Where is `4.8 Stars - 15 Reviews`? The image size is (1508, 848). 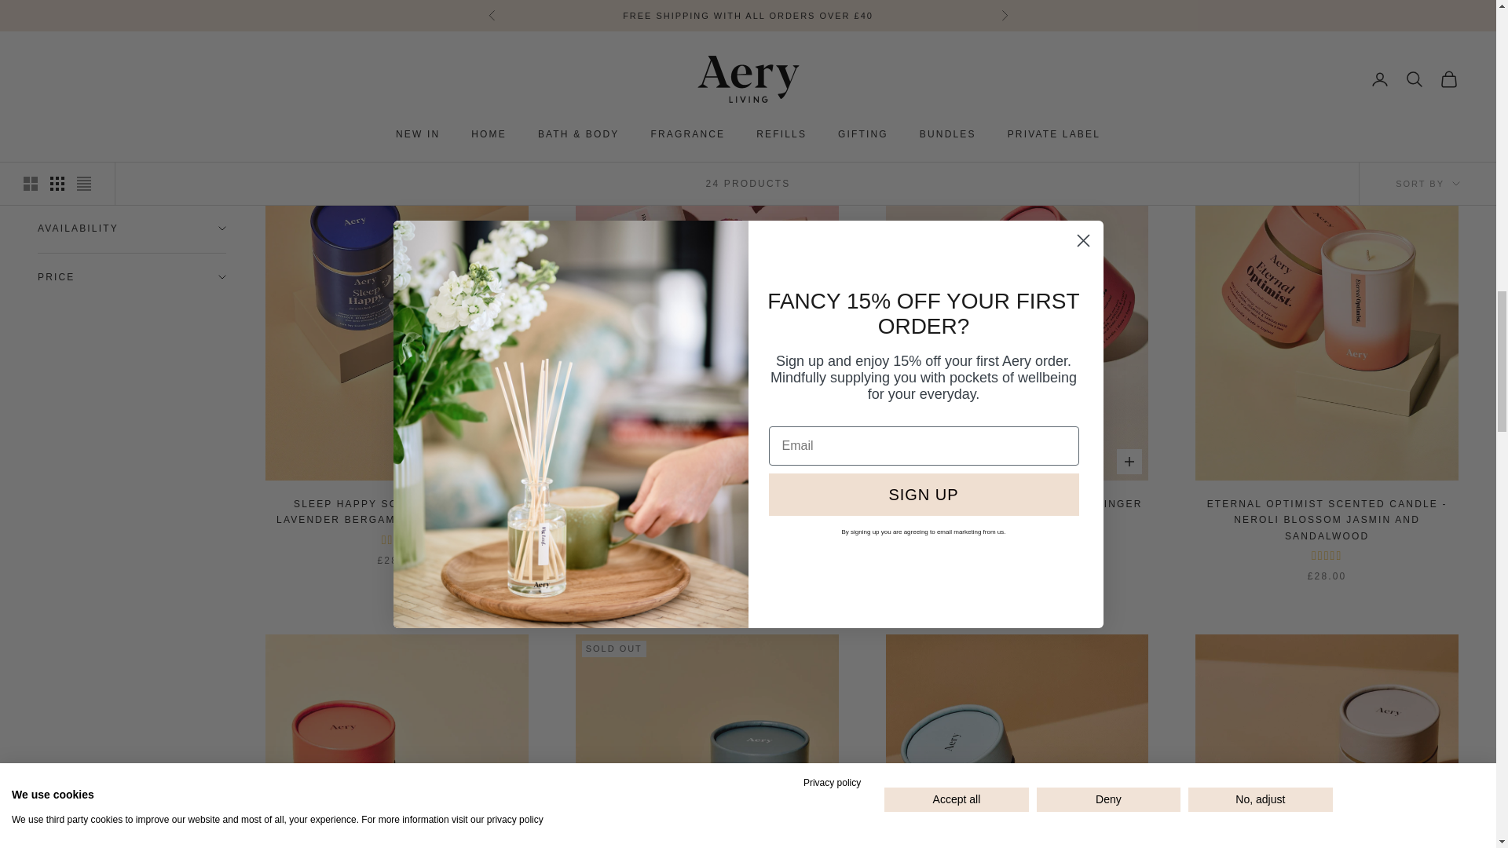
4.8 Stars - 15 Reviews is located at coordinates (1327, 556).